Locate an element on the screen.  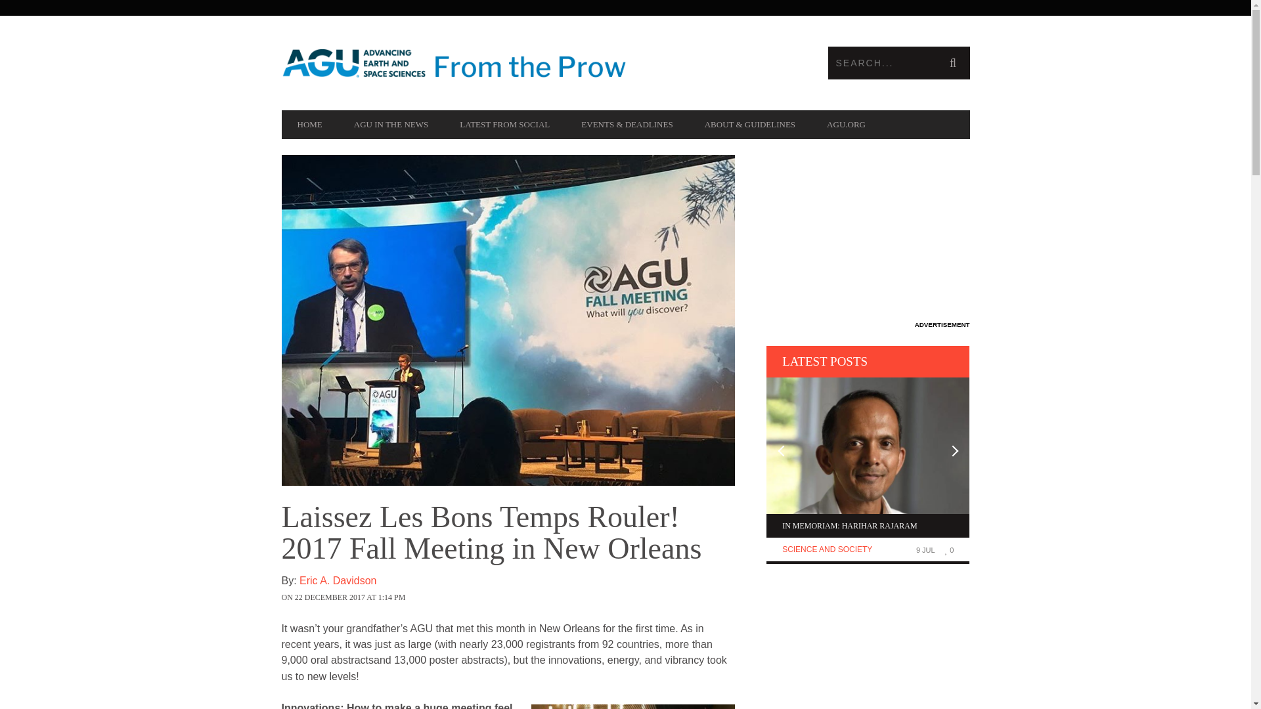
From The Prow is located at coordinates (453, 63).